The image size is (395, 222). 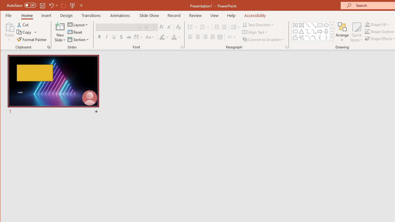 What do you see at coordinates (314, 25) in the screenshot?
I see `Line Arrow` at bounding box center [314, 25].